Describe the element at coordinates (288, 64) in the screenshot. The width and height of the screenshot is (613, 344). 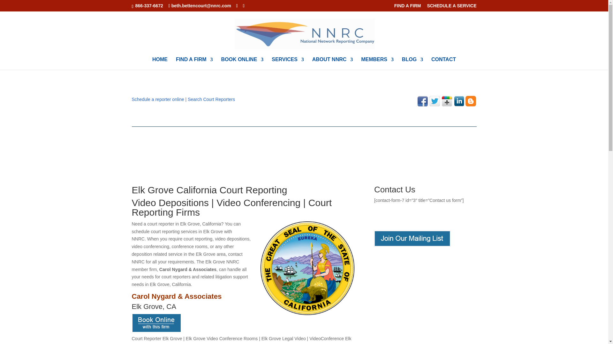
I see `SERVICES` at that location.